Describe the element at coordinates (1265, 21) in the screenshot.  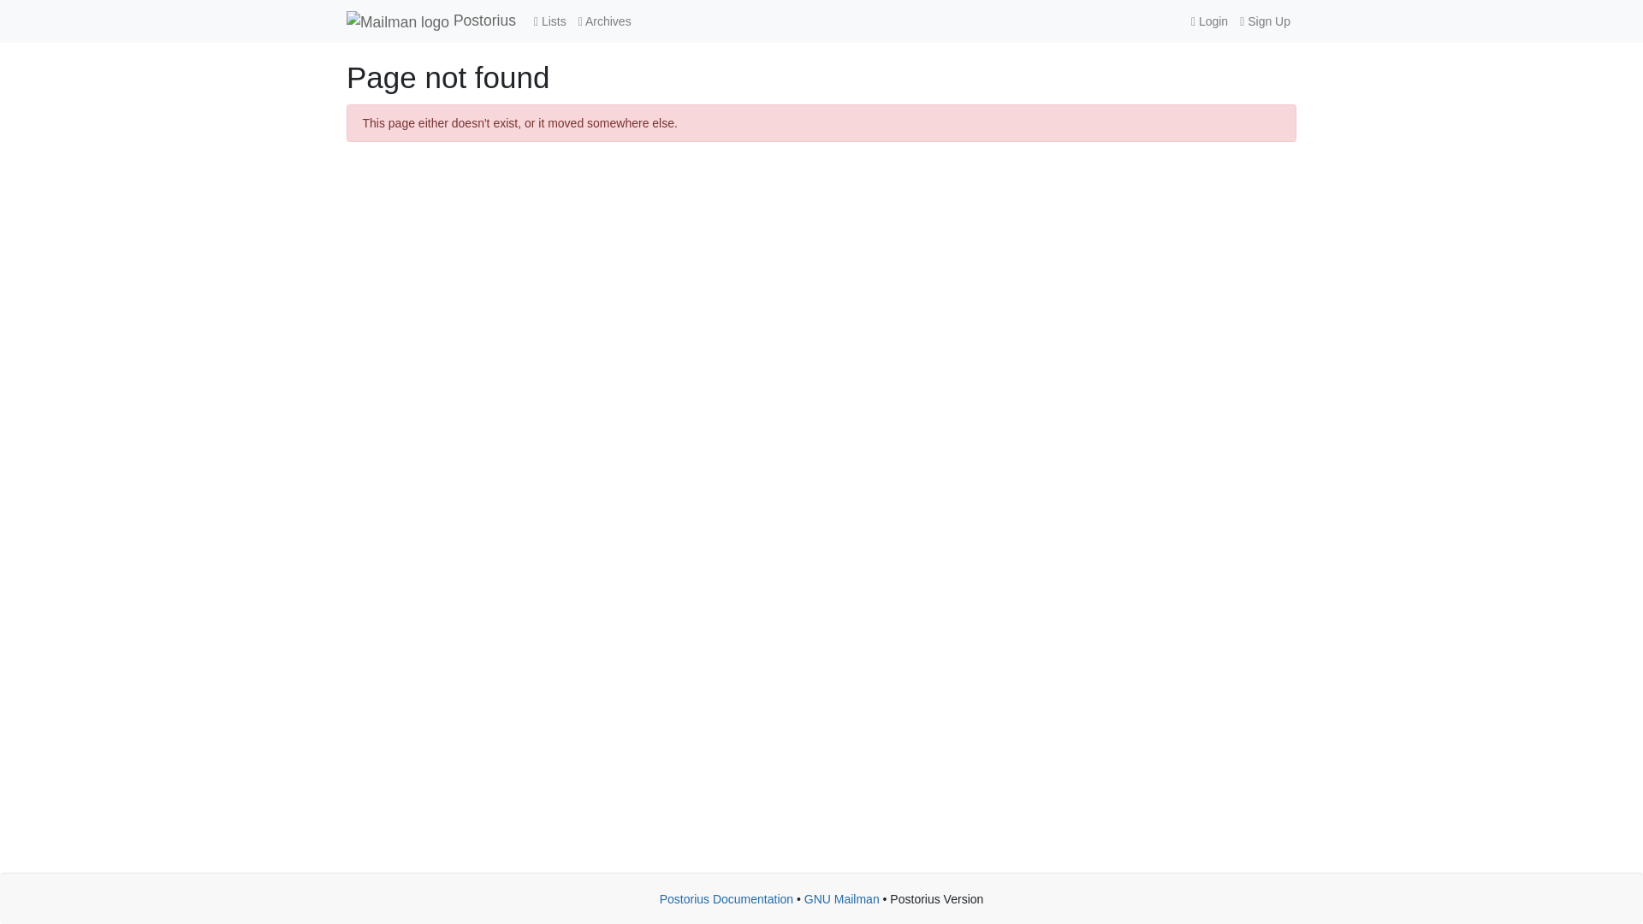
I see `Sign Up` at that location.